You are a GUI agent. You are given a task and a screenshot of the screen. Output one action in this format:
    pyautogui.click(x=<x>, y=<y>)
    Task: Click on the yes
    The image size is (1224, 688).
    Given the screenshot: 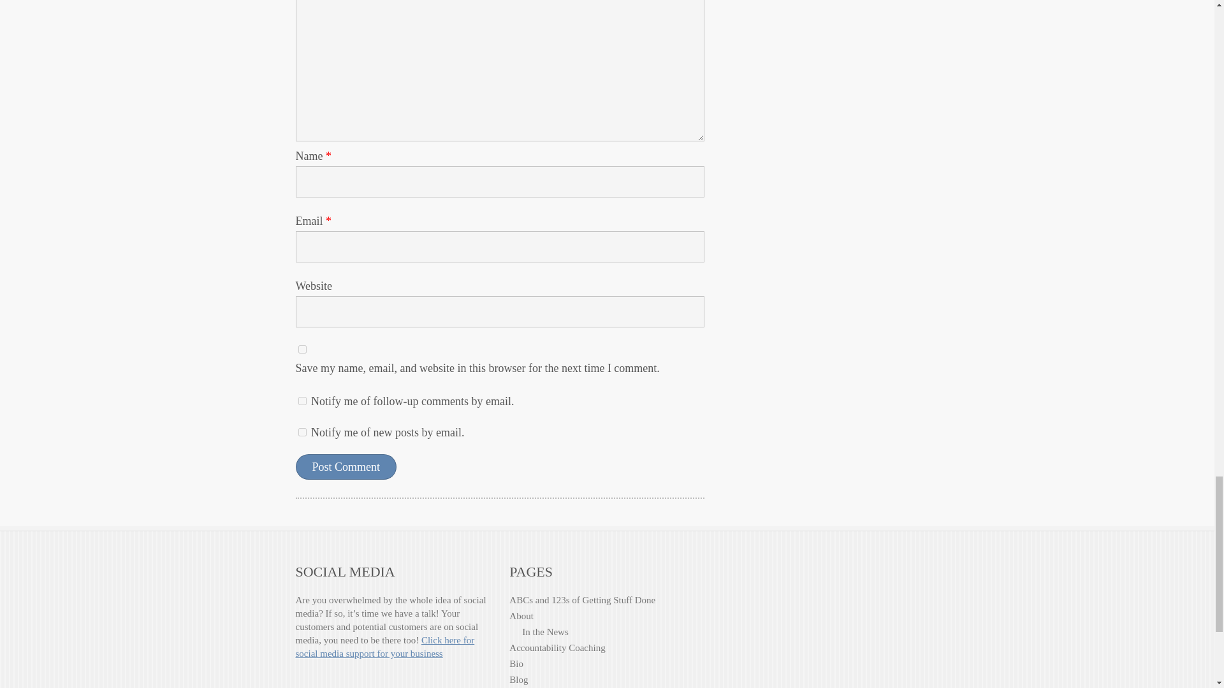 What is the action you would take?
    pyautogui.click(x=302, y=349)
    